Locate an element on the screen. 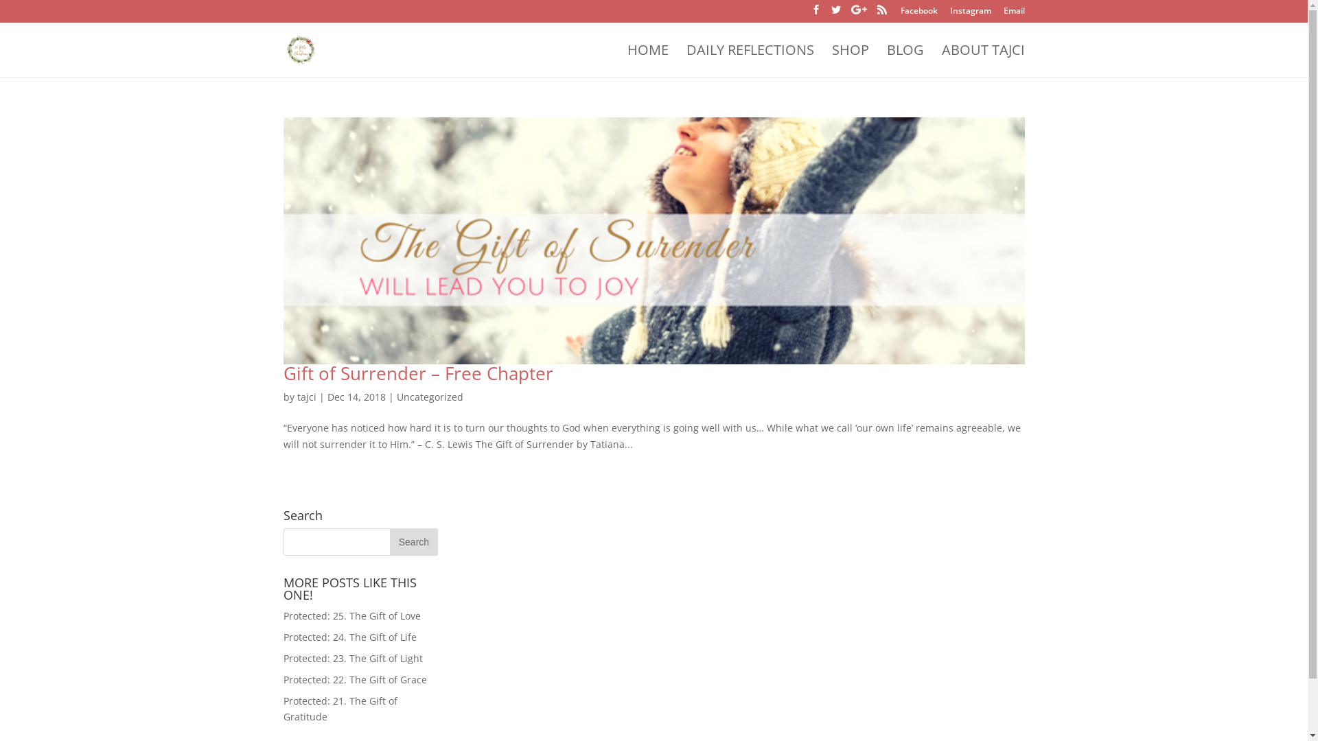  Search is located at coordinates (414, 542).